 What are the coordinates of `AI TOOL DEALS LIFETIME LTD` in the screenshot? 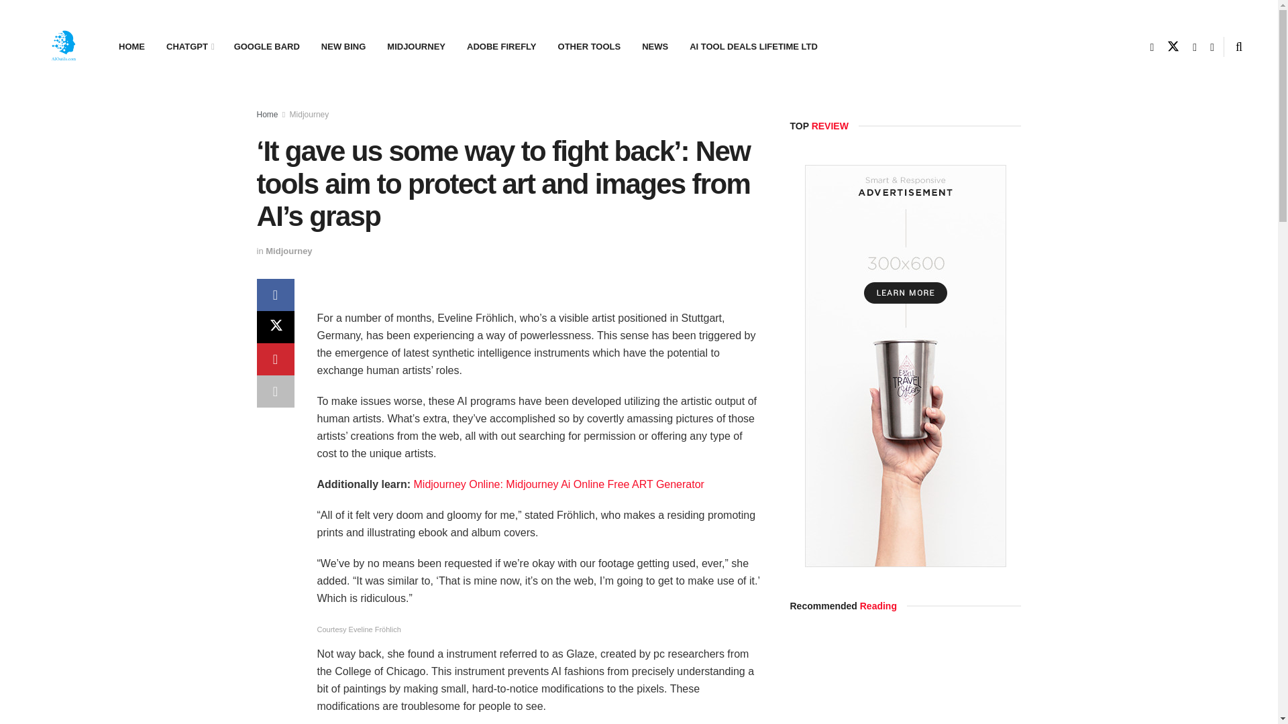 It's located at (753, 47).